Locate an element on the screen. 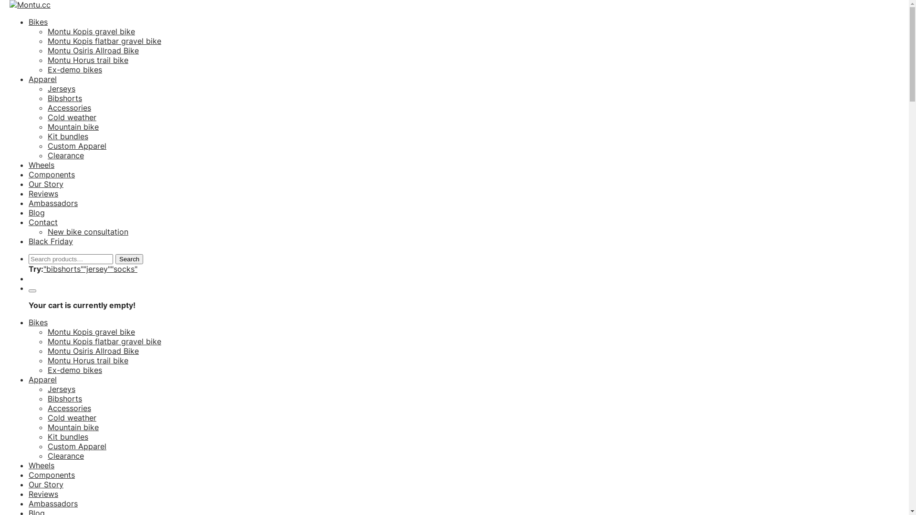  Accessories is located at coordinates (70, 108).